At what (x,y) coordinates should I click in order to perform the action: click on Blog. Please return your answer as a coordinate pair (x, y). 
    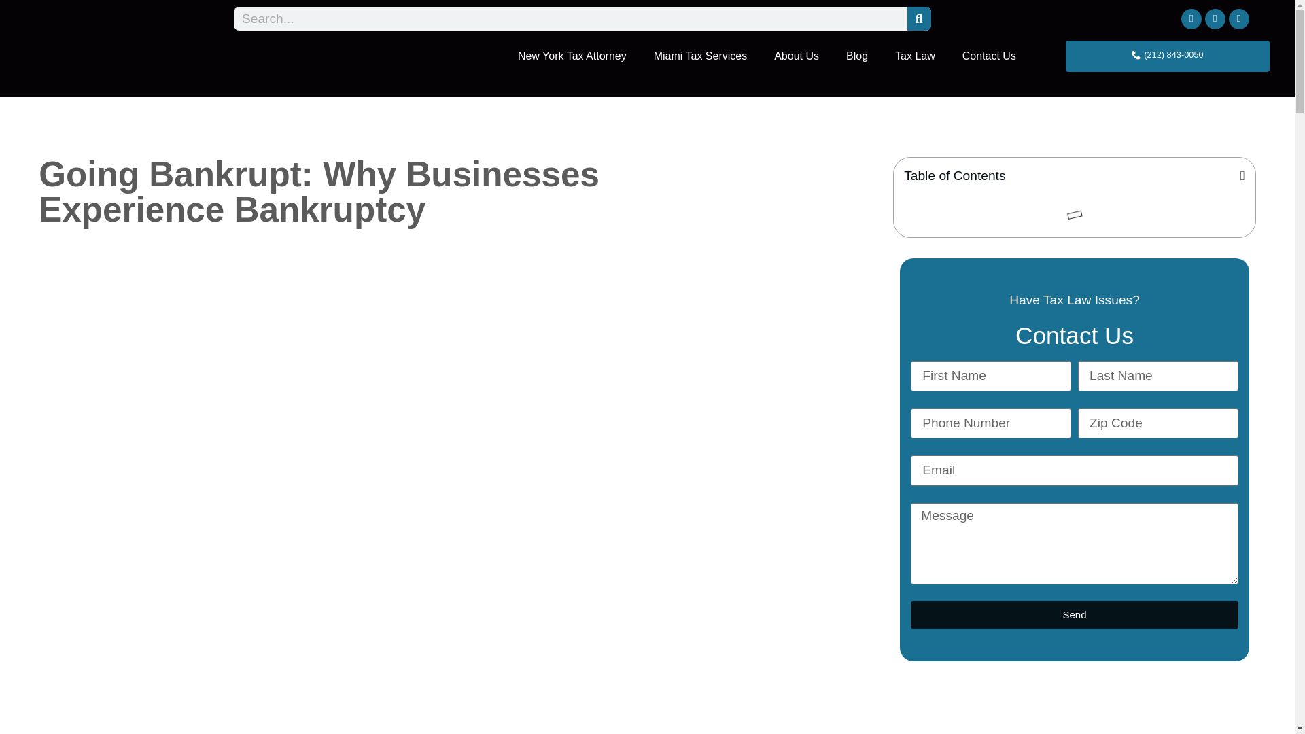
    Looking at the image, I should click on (856, 56).